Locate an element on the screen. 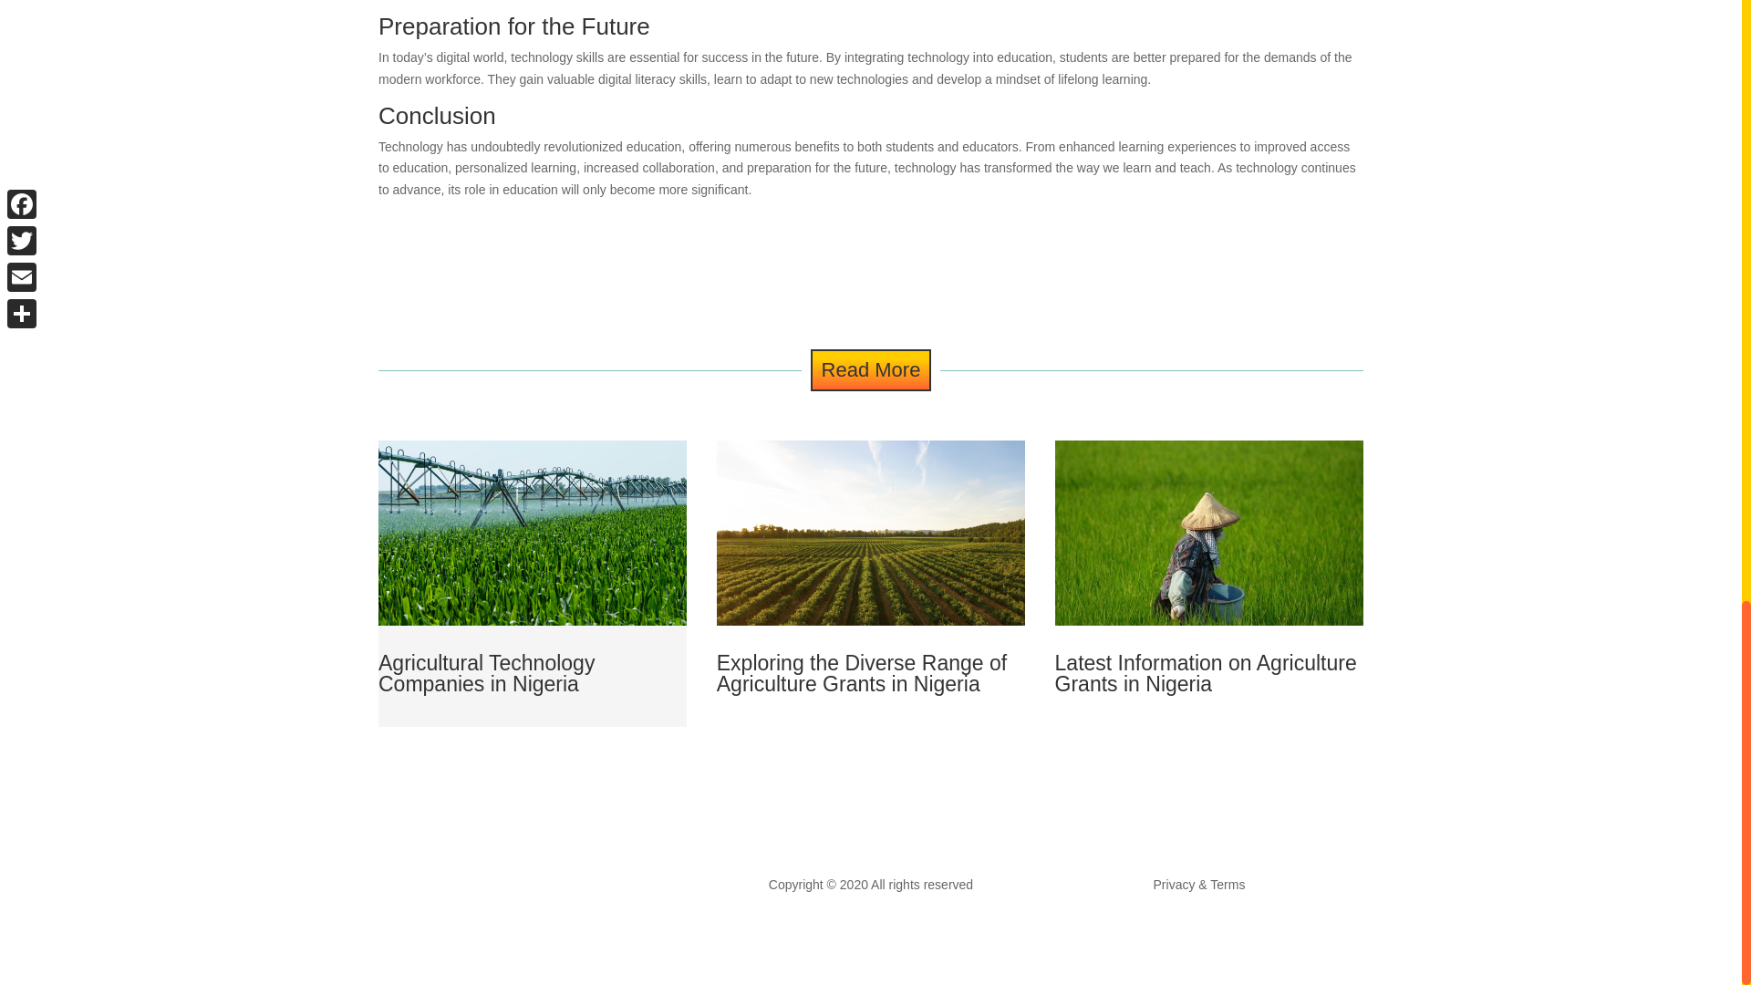  Follow on X is located at coordinates (561, 889).